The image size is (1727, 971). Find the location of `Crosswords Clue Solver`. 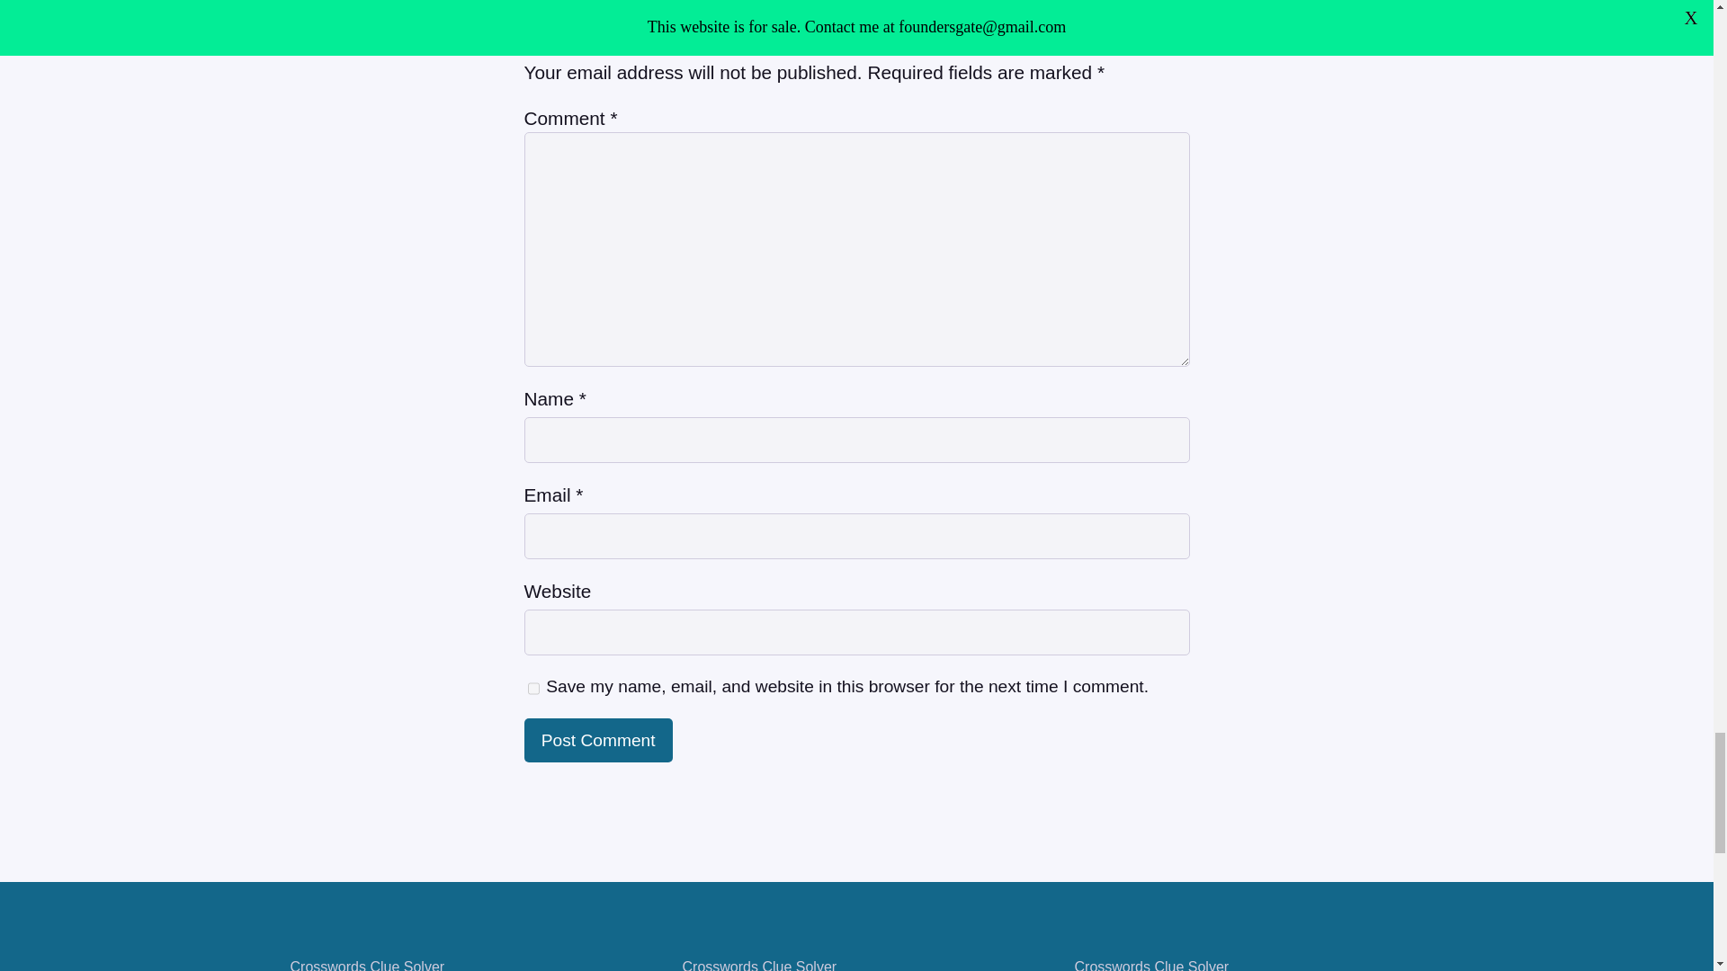

Crosswords Clue Solver is located at coordinates (759, 966).